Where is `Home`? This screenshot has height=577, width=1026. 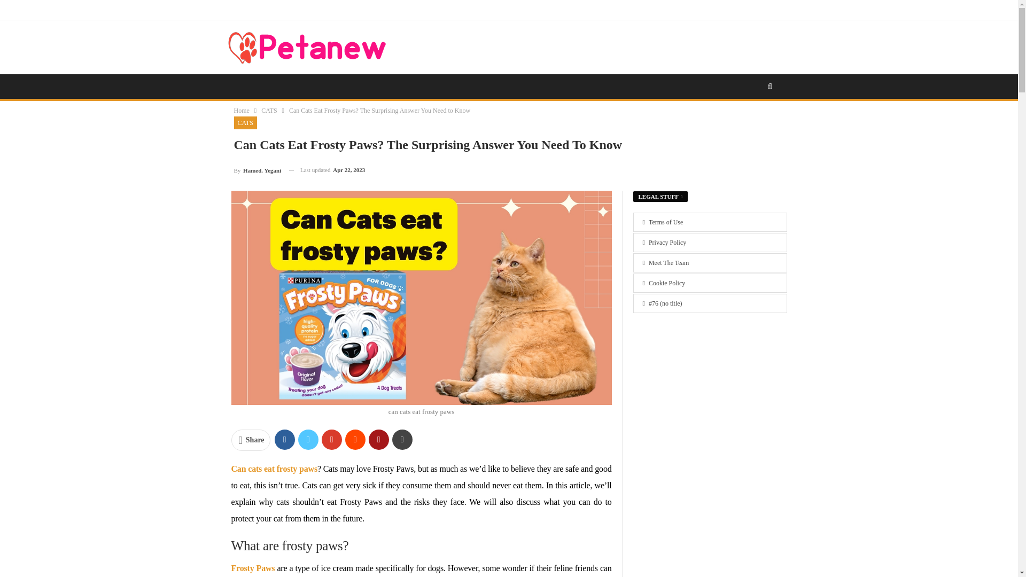 Home is located at coordinates (242, 110).